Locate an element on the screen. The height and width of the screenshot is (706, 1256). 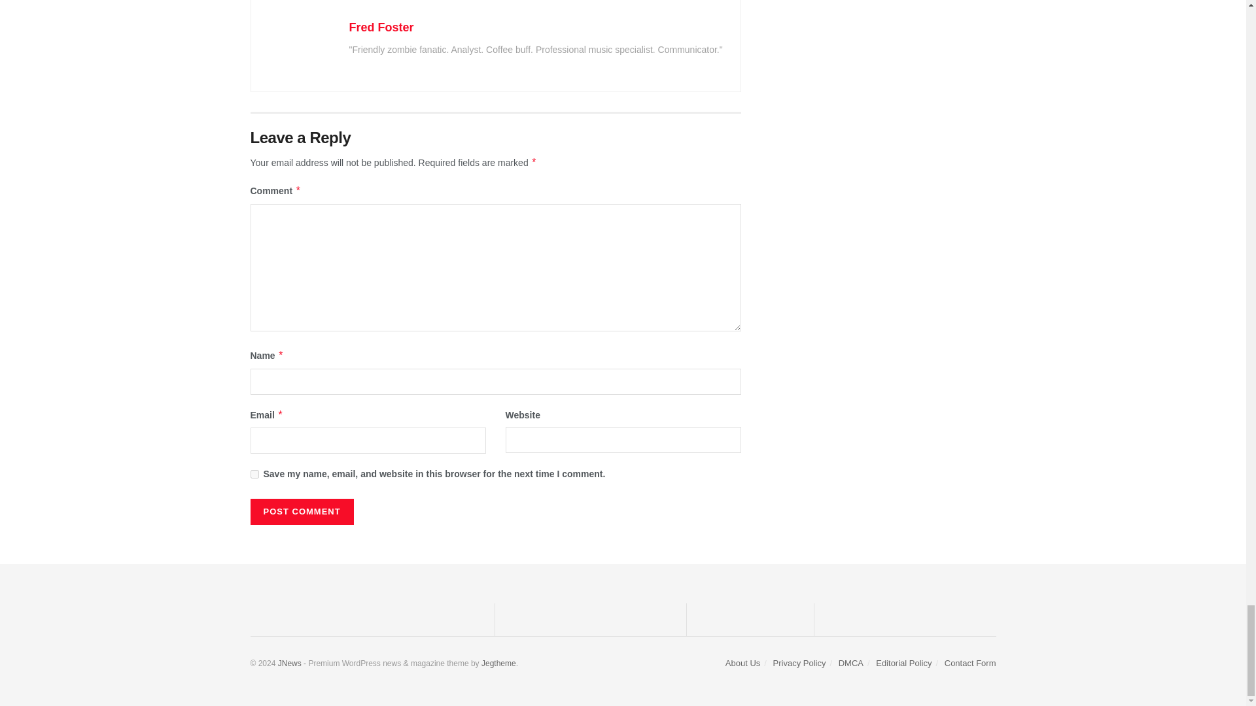
Post Comment is located at coordinates (301, 511).